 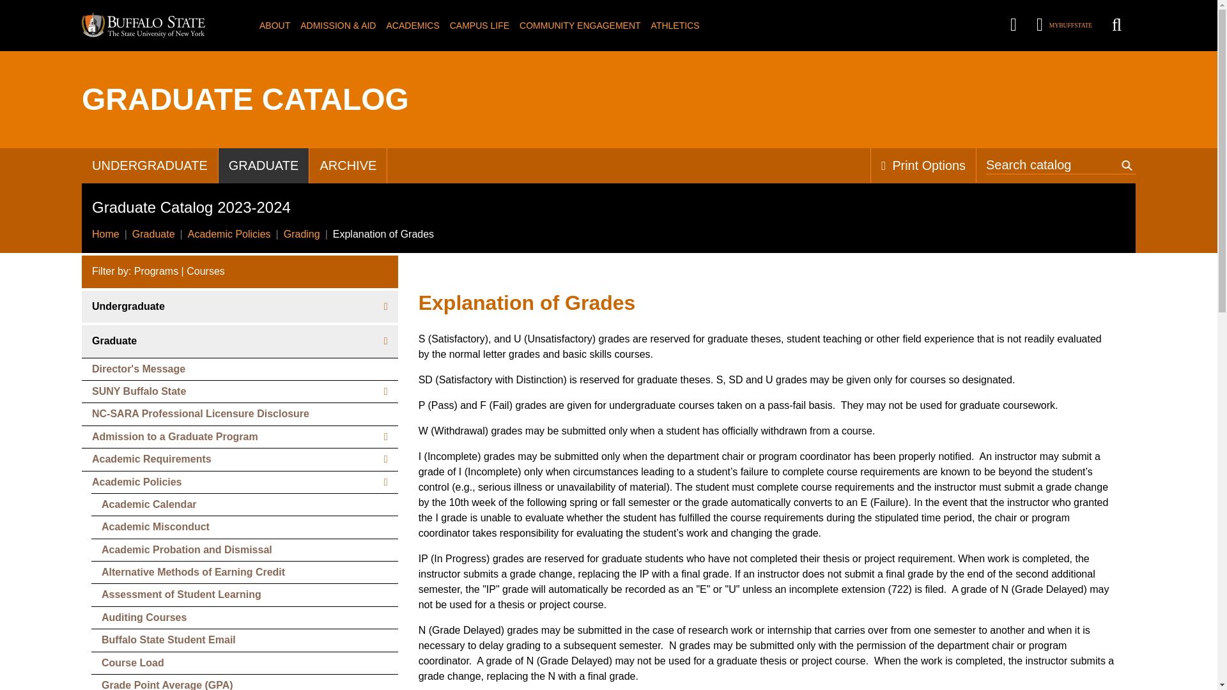 What do you see at coordinates (240, 414) in the screenshot?
I see `NC-SARA Professional Licensure Disclosure` at bounding box center [240, 414].